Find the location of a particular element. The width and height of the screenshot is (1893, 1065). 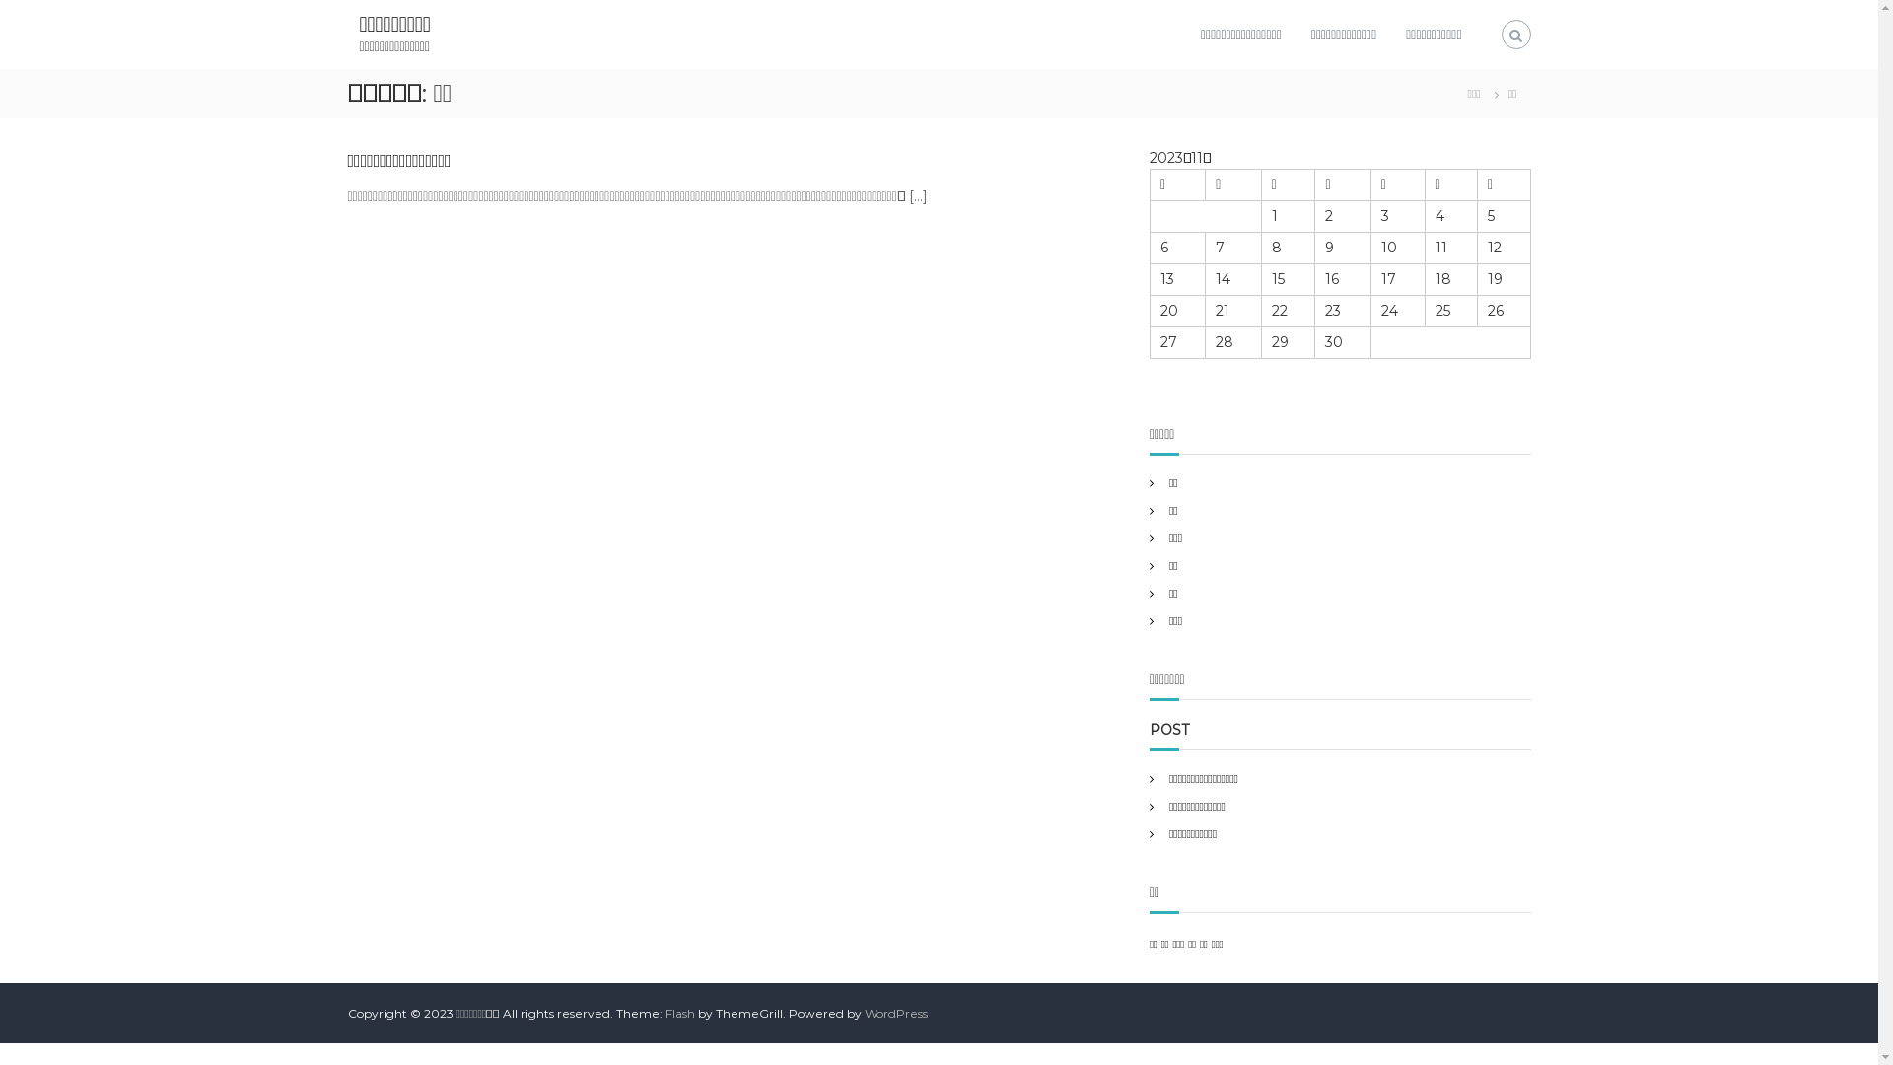

WordPress is located at coordinates (896, 1014).